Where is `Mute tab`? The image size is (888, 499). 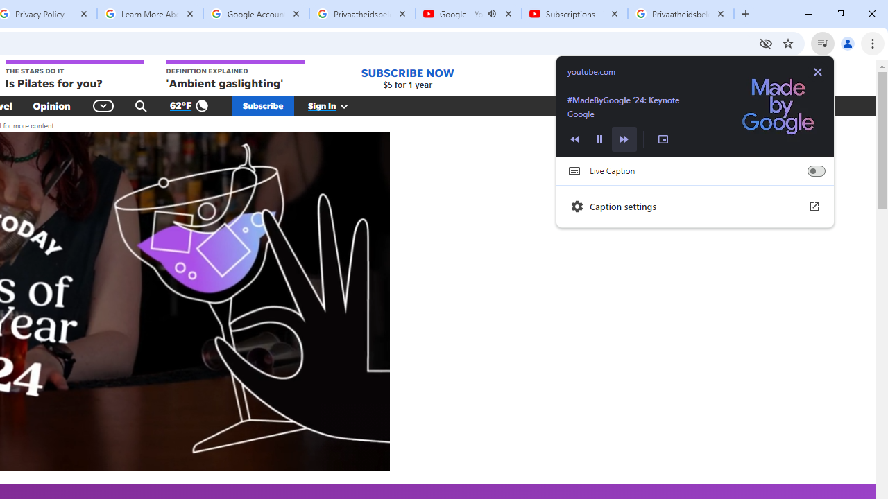
Mute tab is located at coordinates (491, 14).